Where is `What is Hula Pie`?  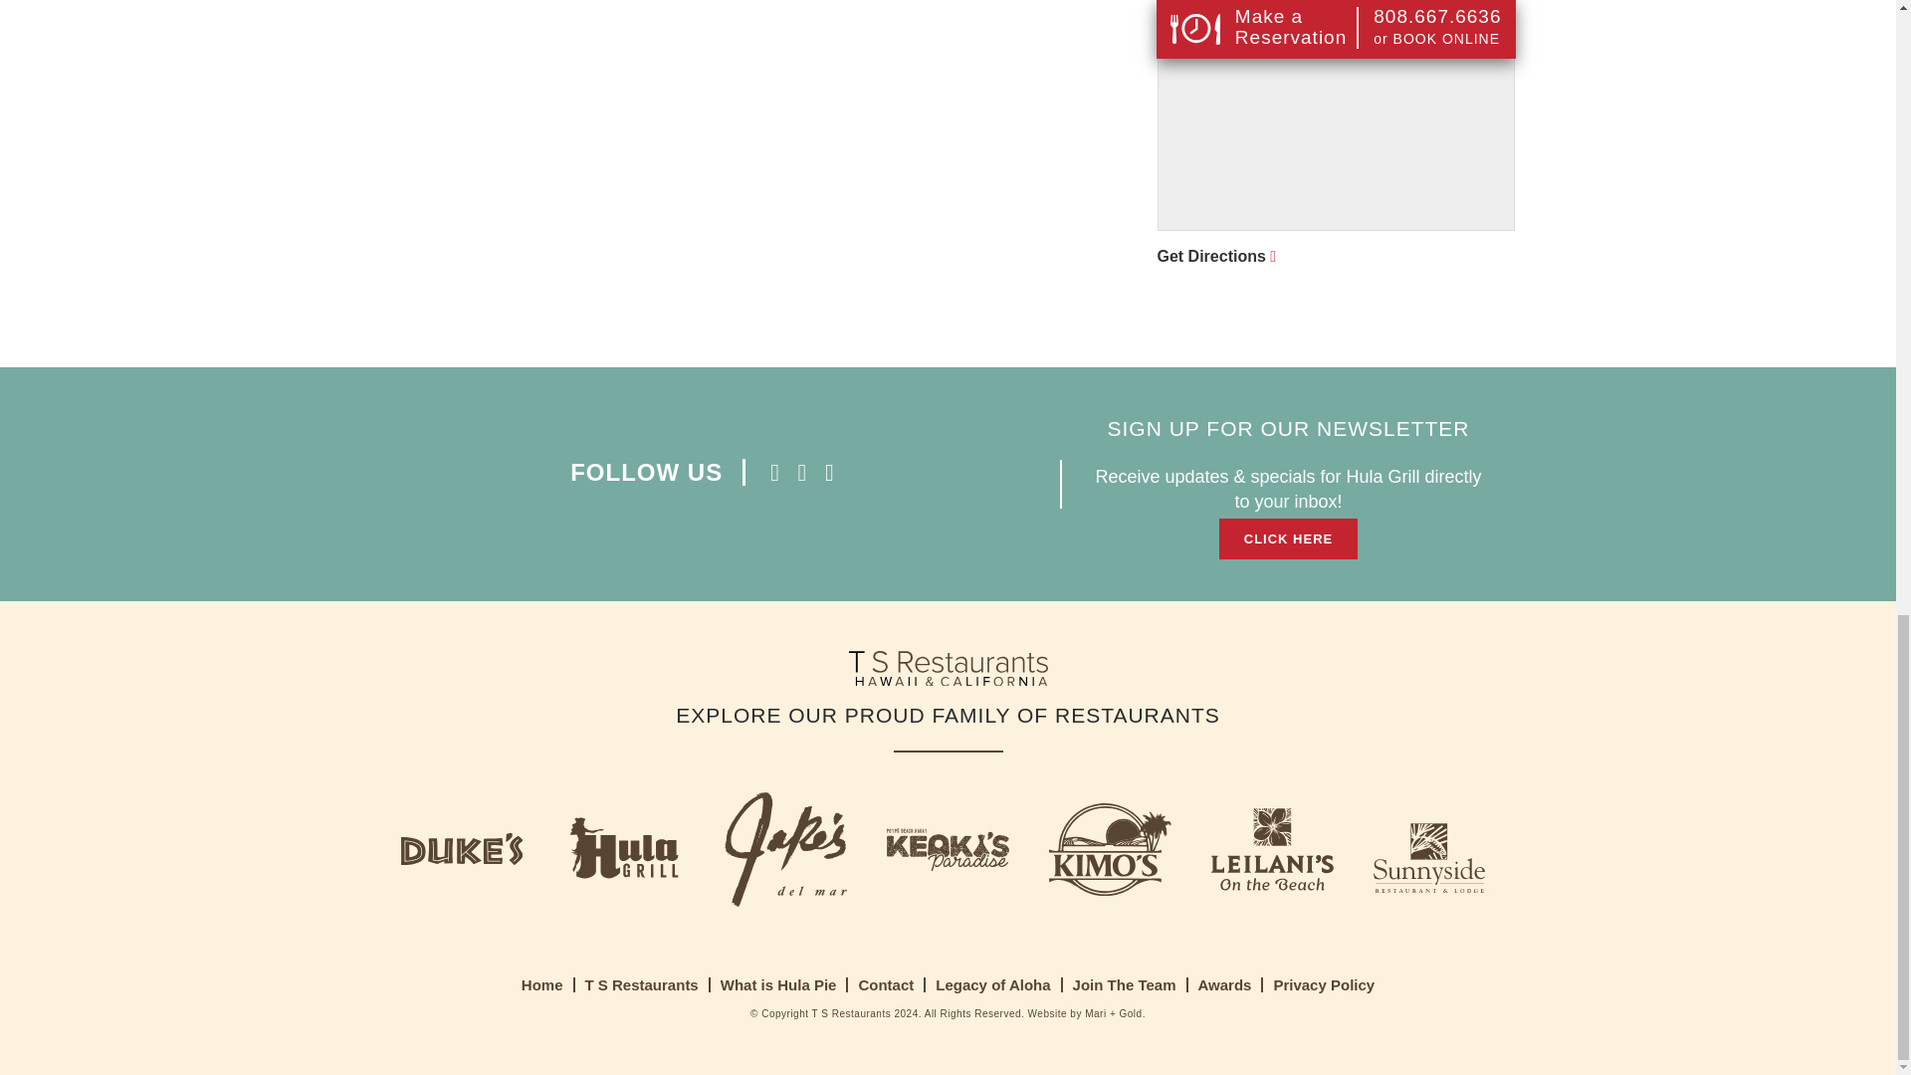 What is Hula Pie is located at coordinates (778, 983).